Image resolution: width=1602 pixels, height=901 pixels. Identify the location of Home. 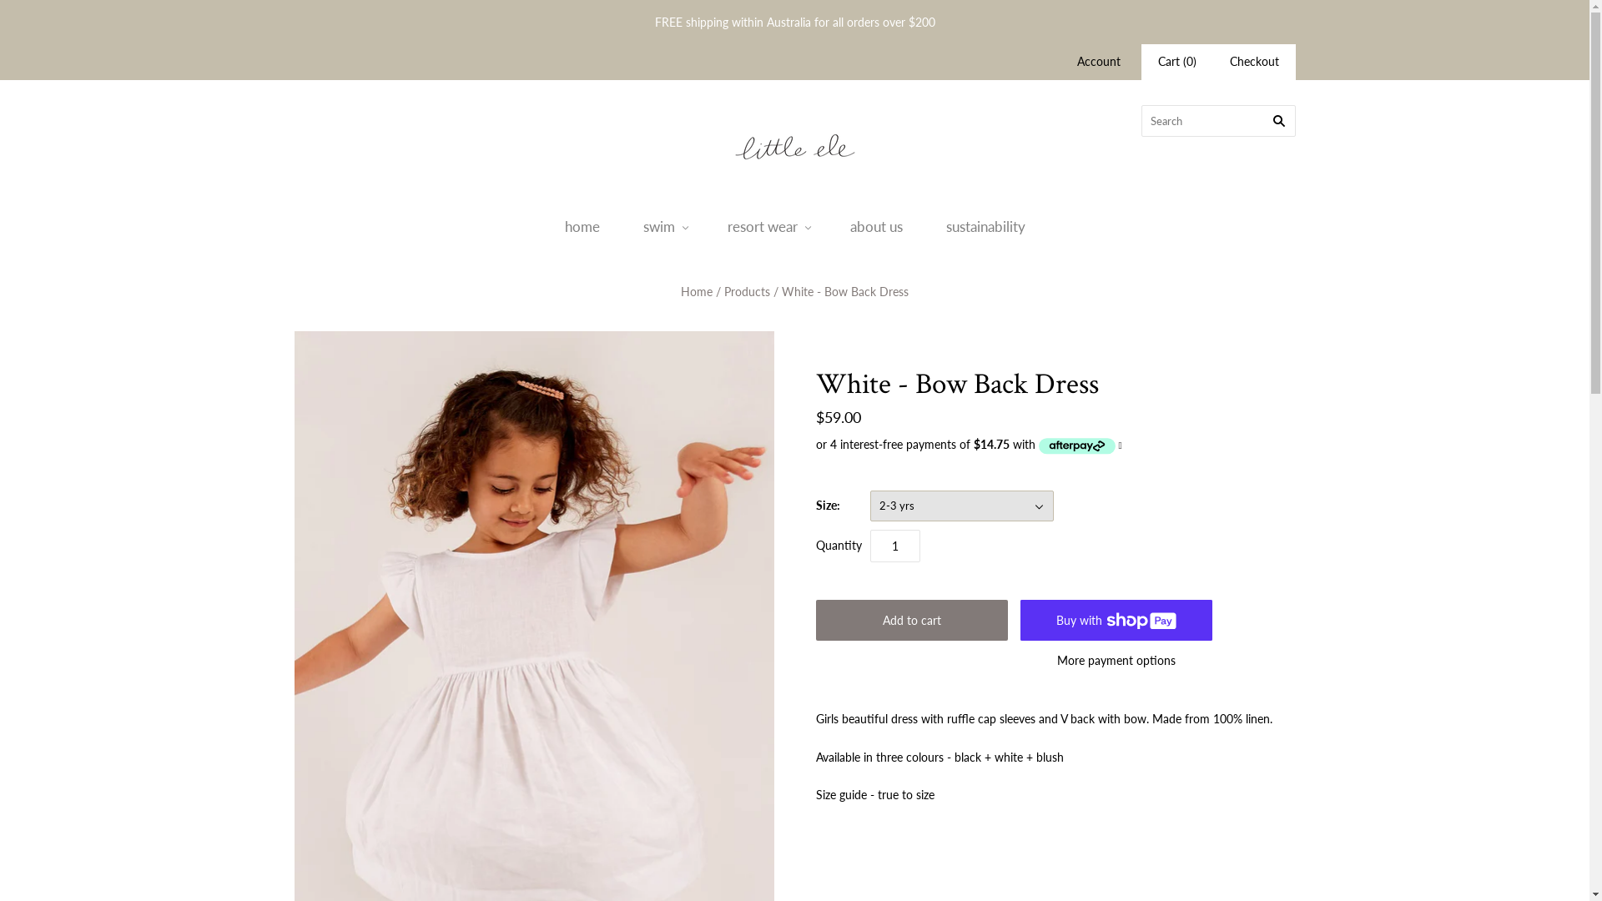
(697, 292).